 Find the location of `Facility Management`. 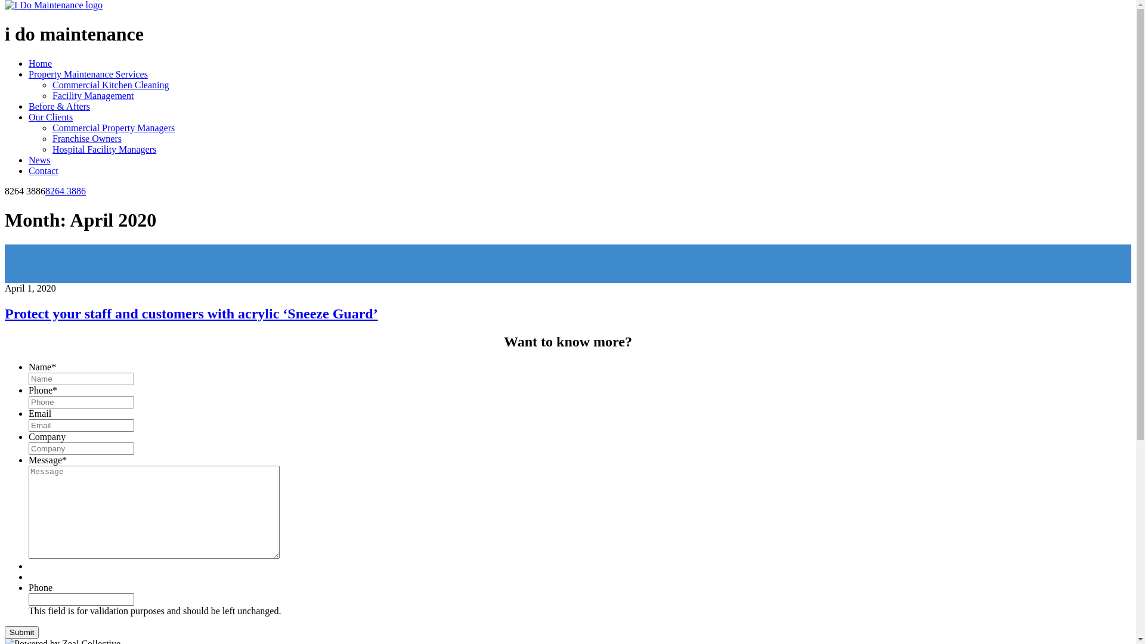

Facility Management is located at coordinates (93, 95).